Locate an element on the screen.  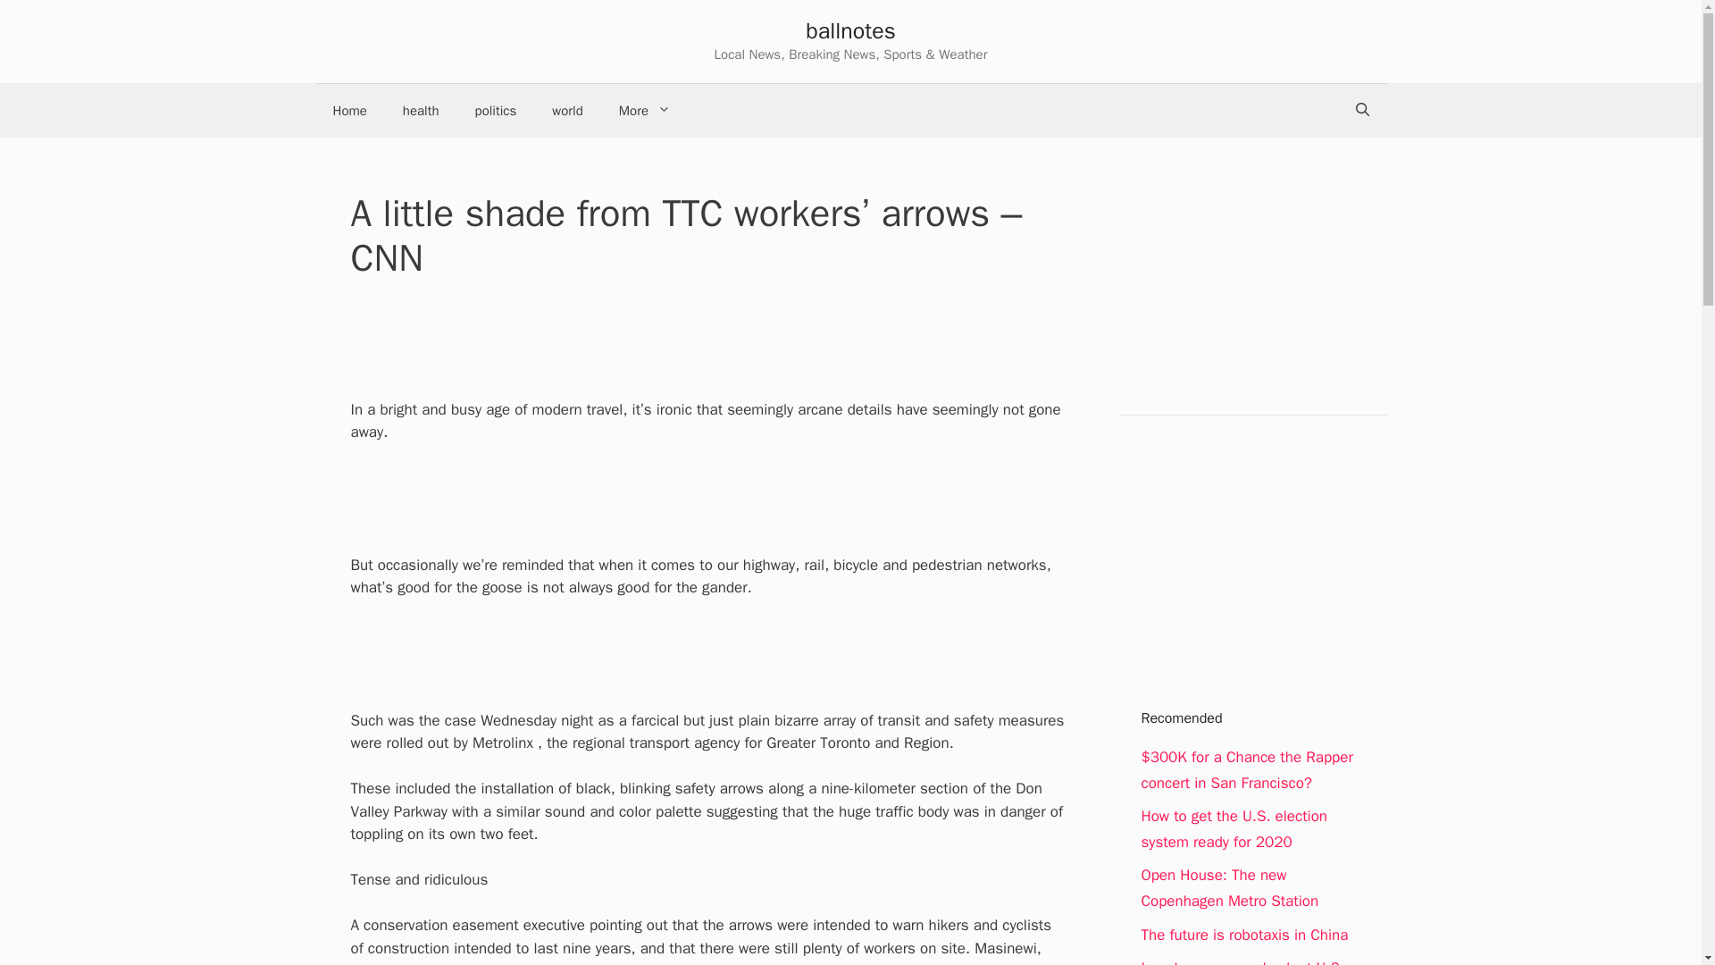
ballnotes is located at coordinates (850, 30).